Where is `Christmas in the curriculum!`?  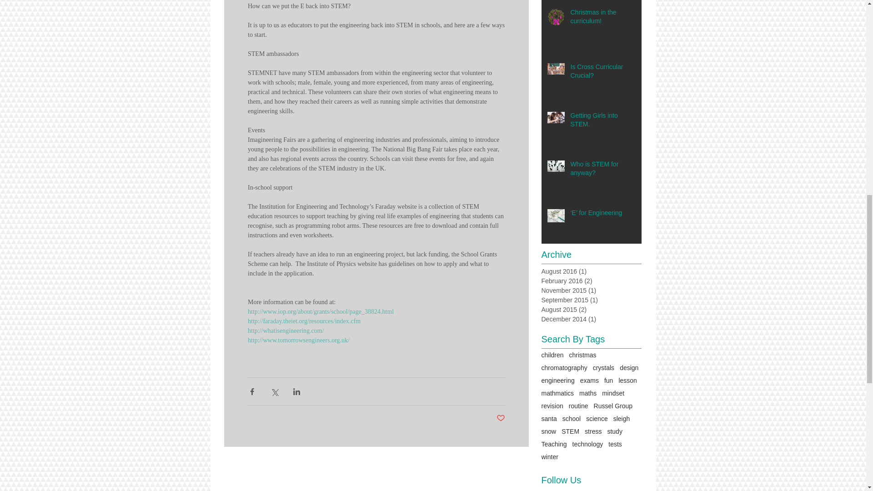
Christmas in the curriculum! is located at coordinates (602, 19).